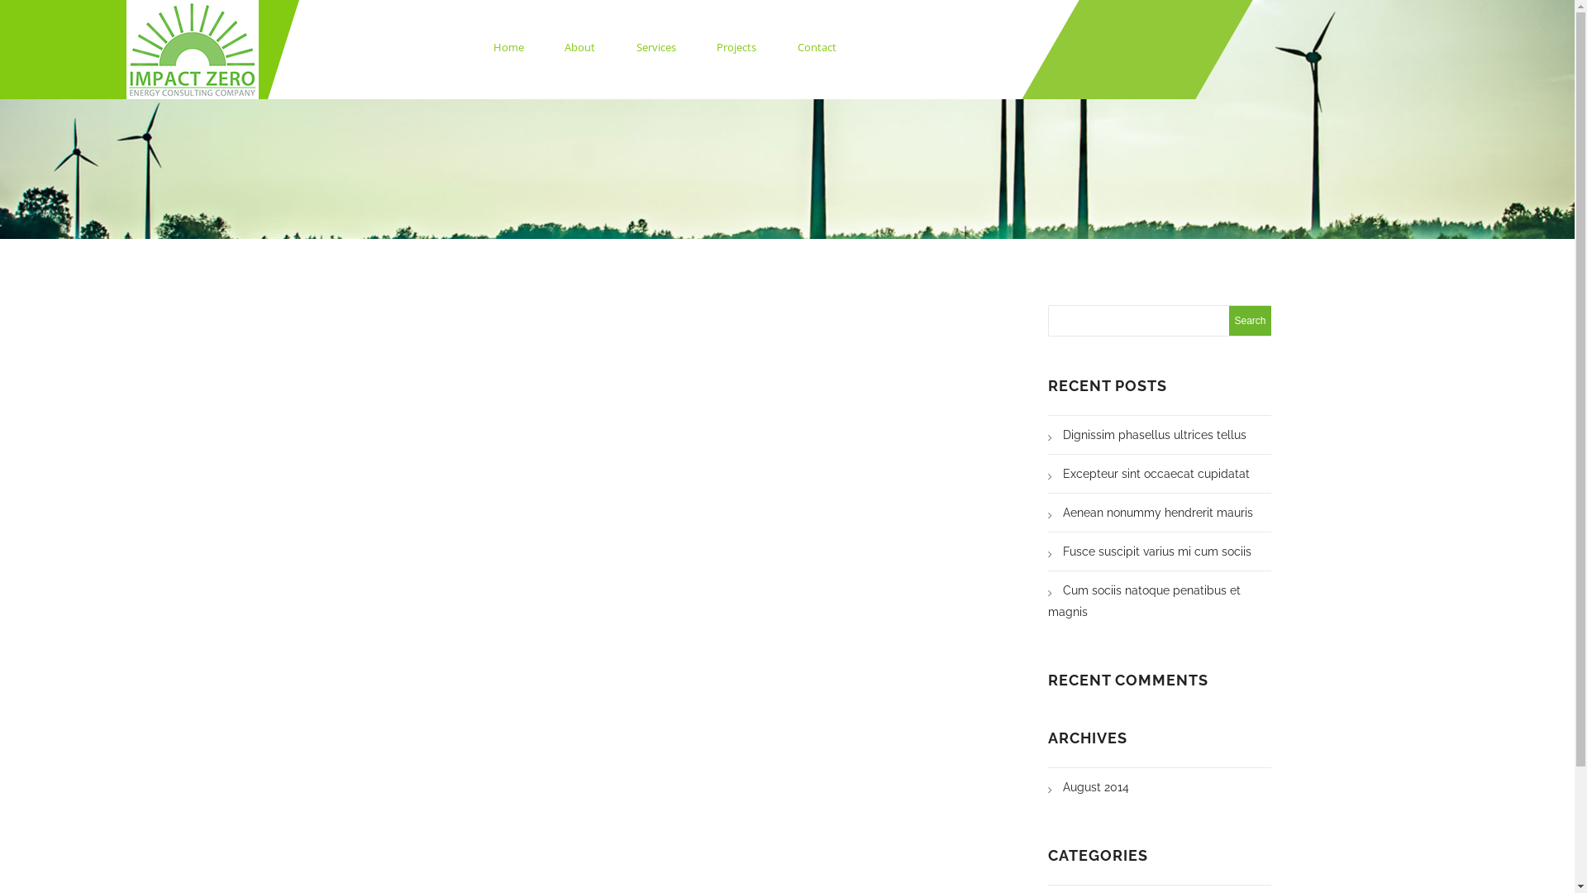 The width and height of the screenshot is (1587, 893). Describe the element at coordinates (509, 48) in the screenshot. I see `Home` at that location.